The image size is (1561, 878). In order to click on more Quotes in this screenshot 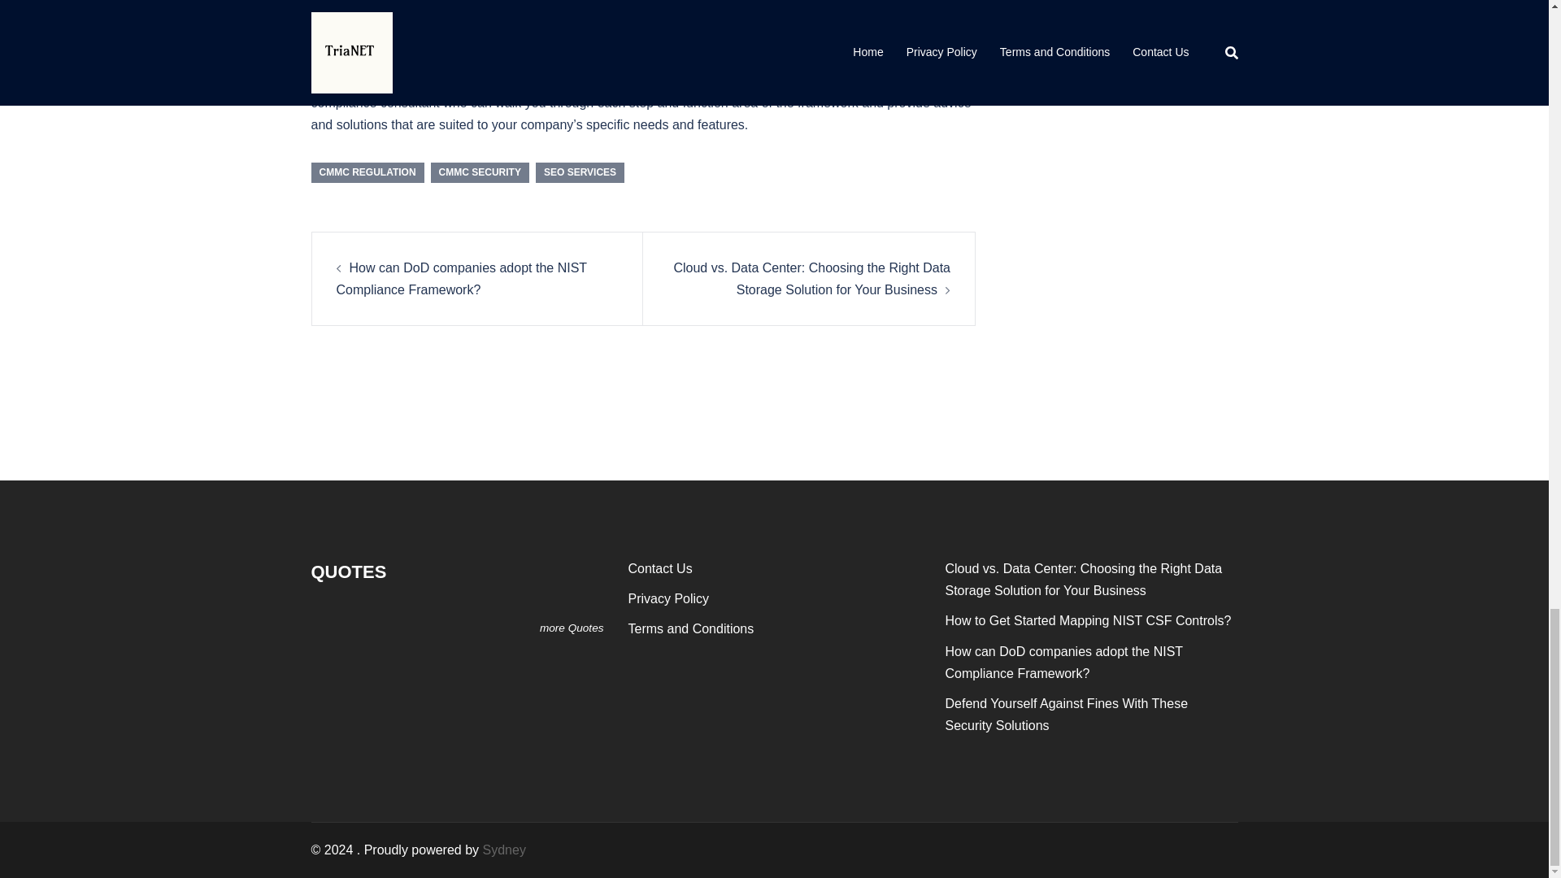, I will do `click(572, 628)`.